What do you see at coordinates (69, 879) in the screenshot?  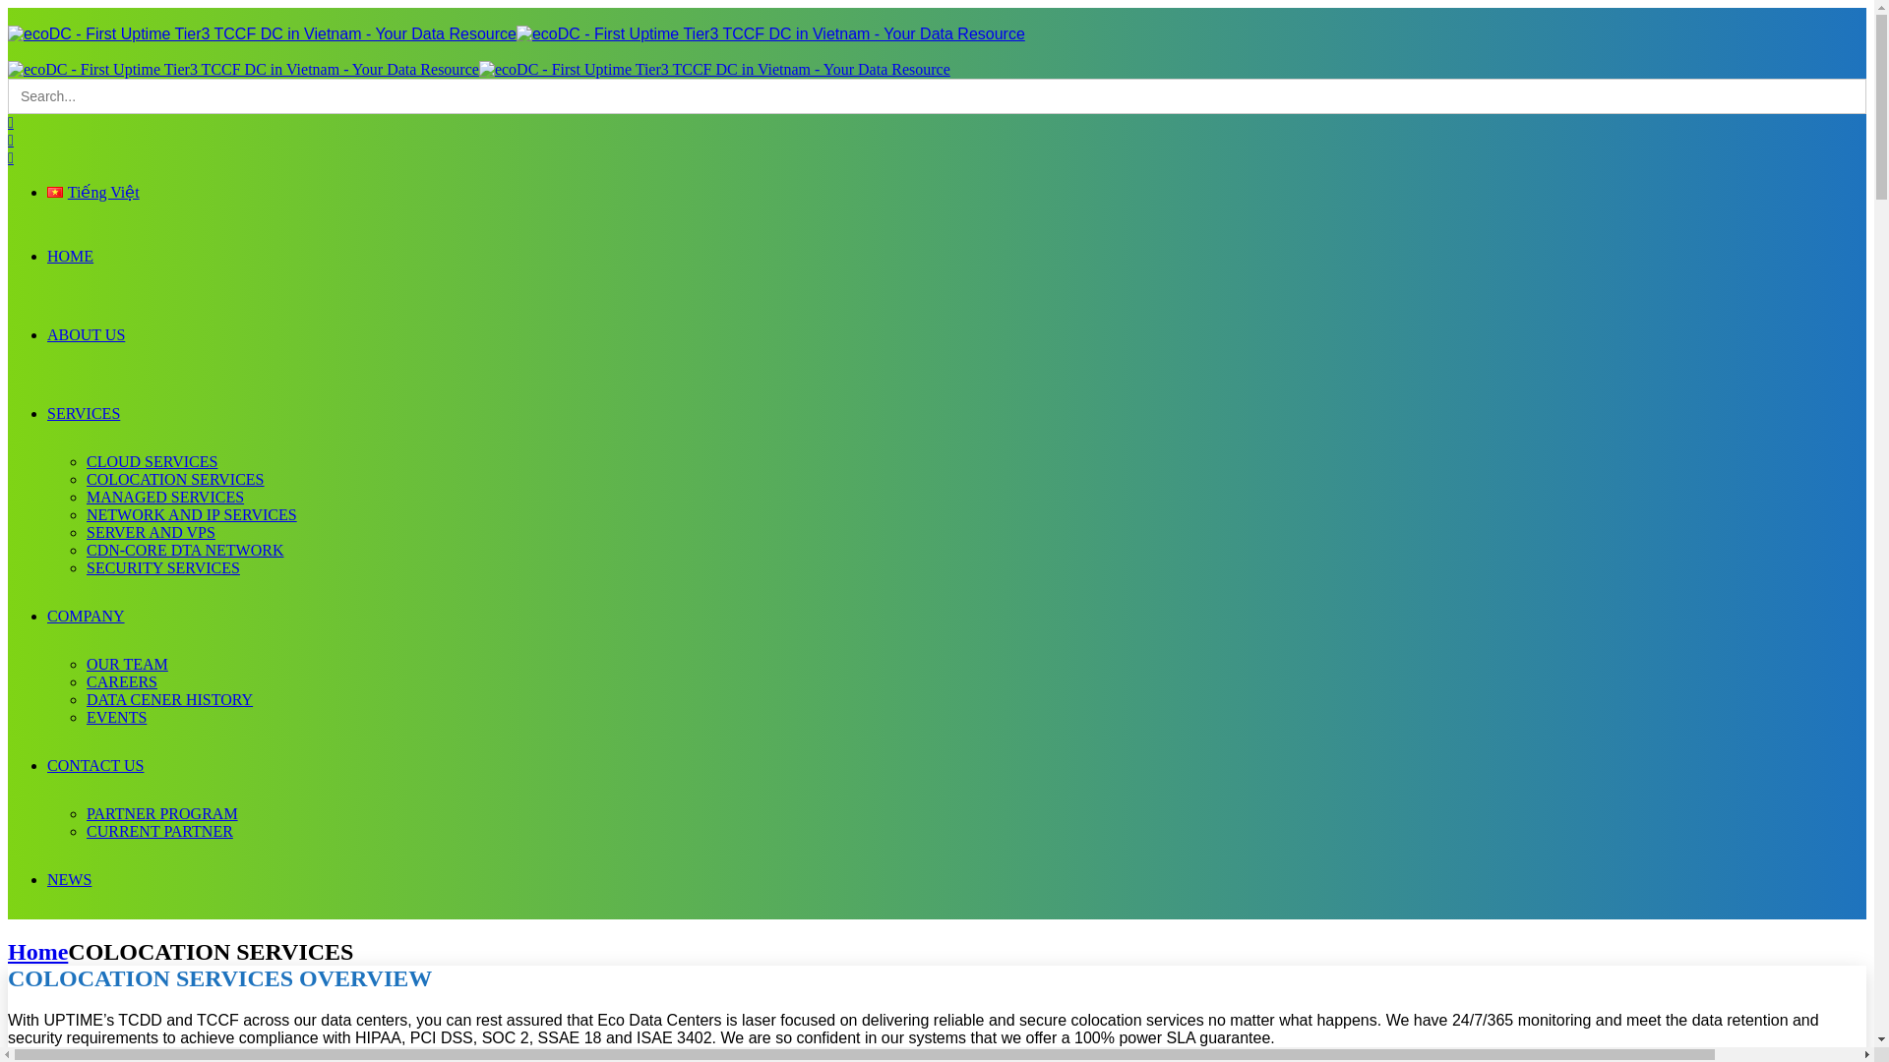 I see `NEWS` at bounding box center [69, 879].